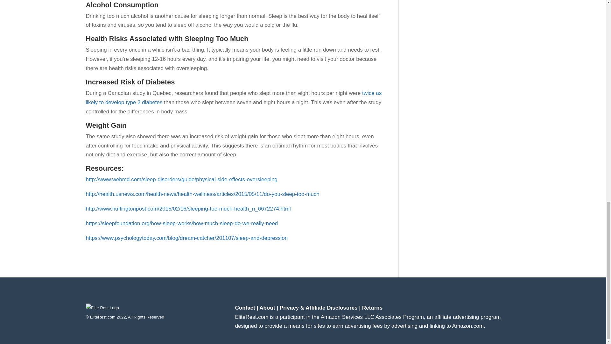  Describe the element at coordinates (267, 308) in the screenshot. I see `About` at that location.